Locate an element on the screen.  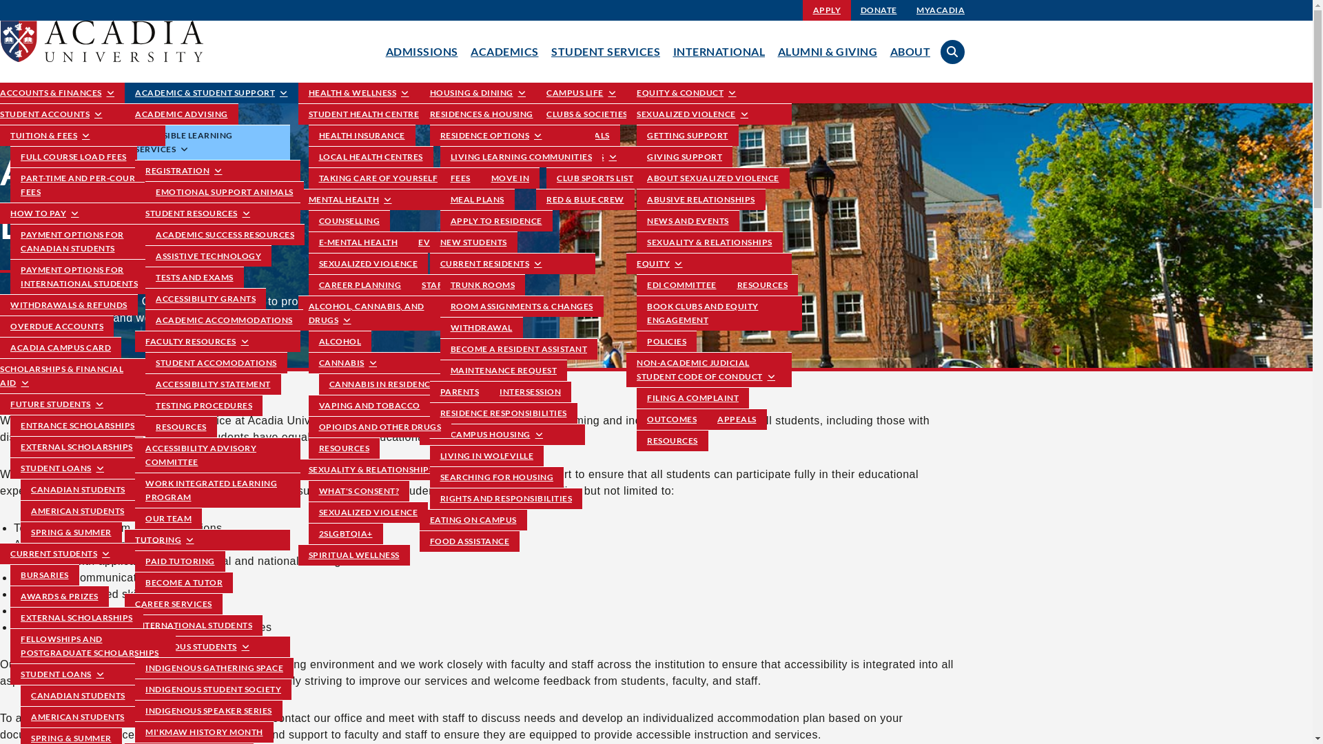
CANADIAN STUDENTS is located at coordinates (79, 489).